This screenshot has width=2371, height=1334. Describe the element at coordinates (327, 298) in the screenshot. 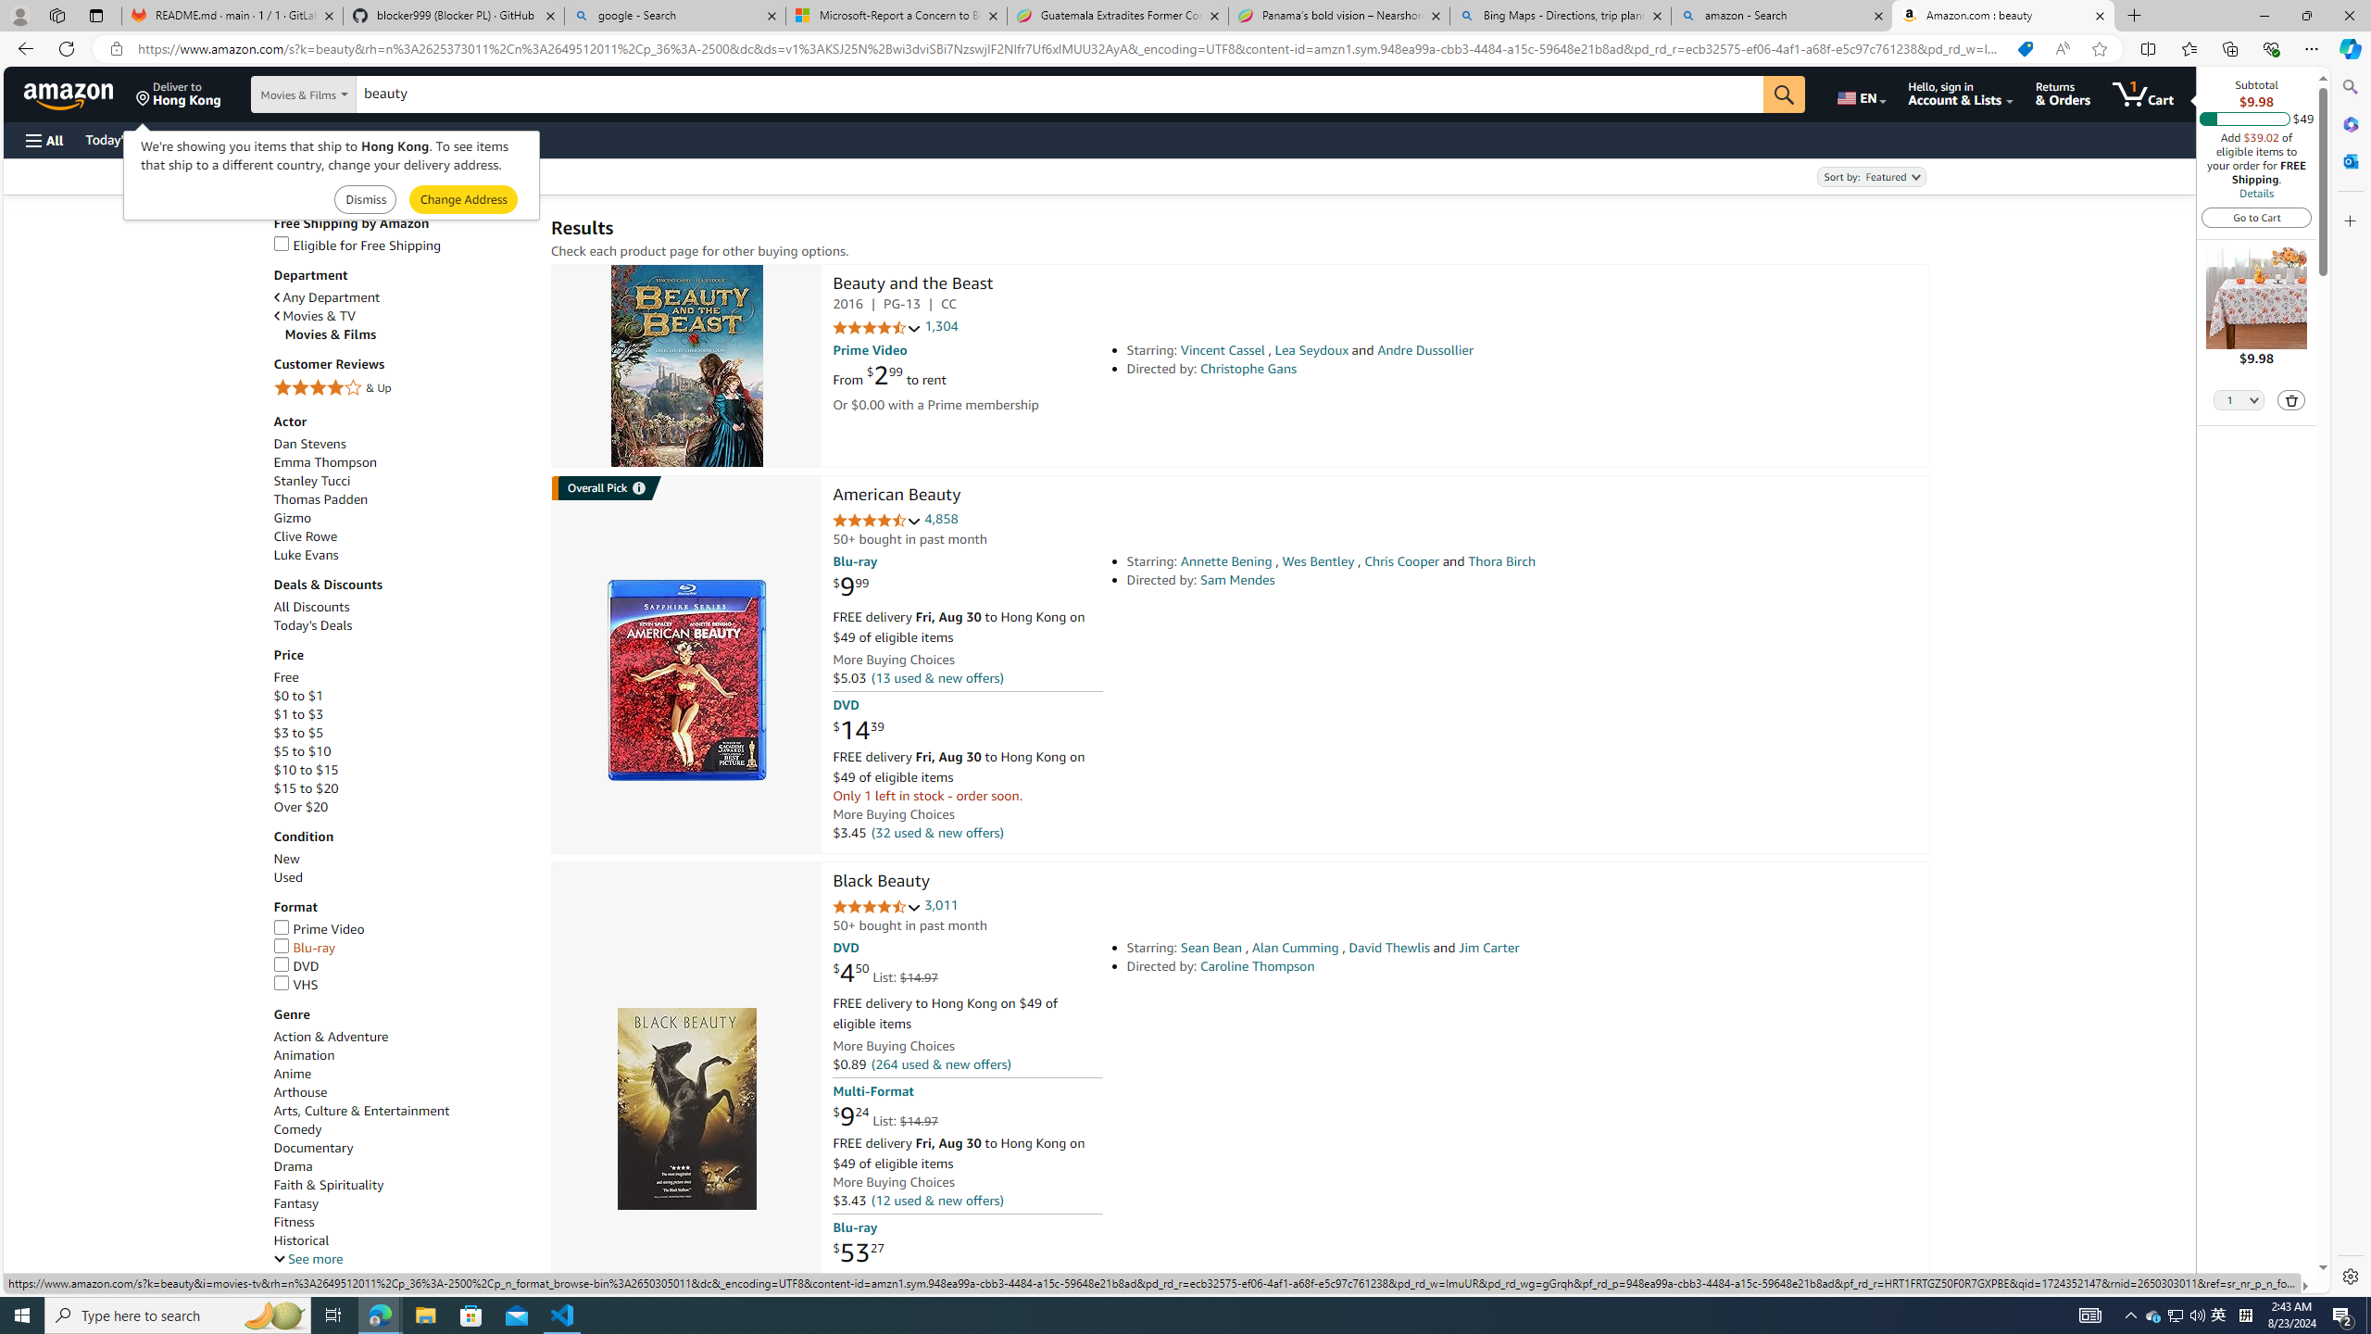

I see `Any Department` at that location.